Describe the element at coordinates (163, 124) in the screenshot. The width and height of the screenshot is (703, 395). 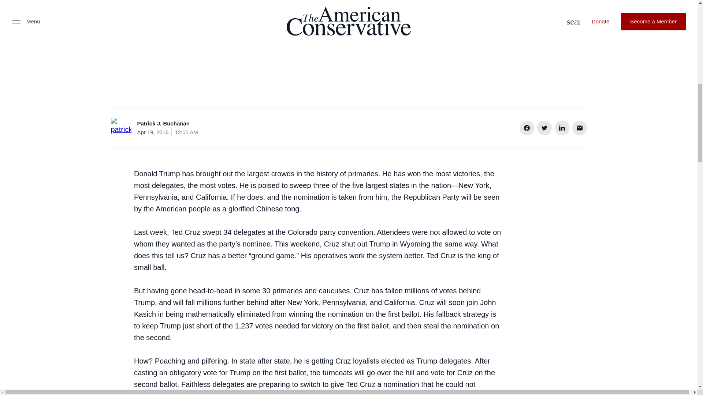
I see `Patrick J. Buchanan` at that location.